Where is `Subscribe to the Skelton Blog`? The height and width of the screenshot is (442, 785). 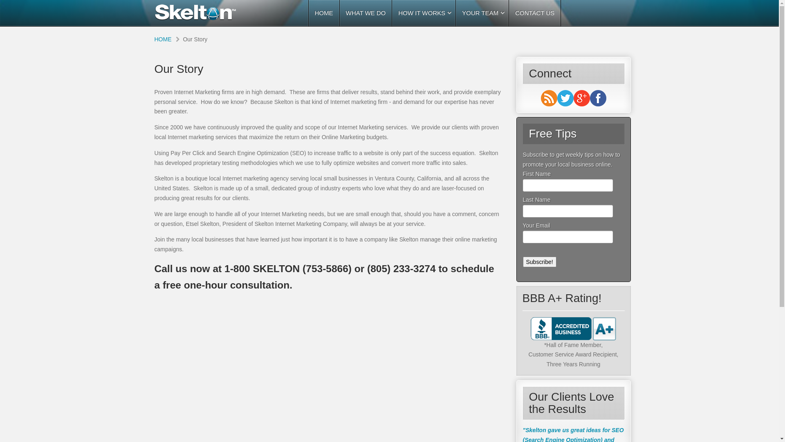 Subscribe to the Skelton Blog is located at coordinates (549, 97).